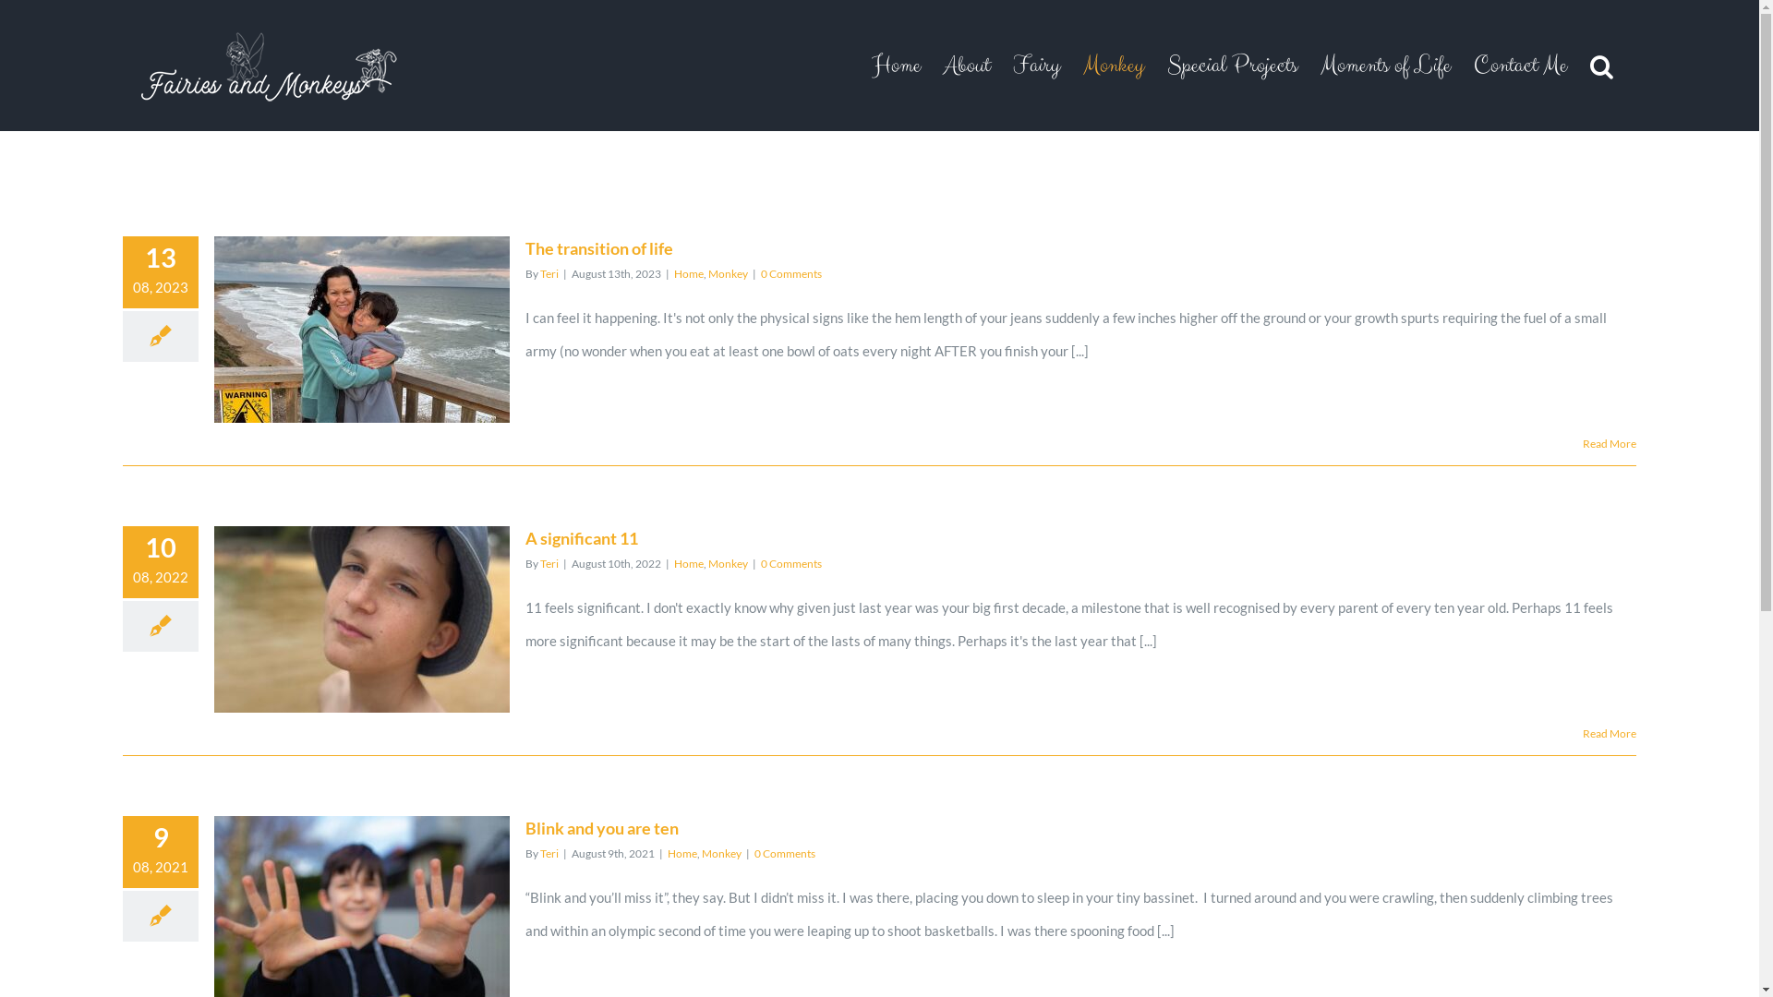 The height and width of the screenshot is (997, 1773). What do you see at coordinates (1610, 733) in the screenshot?
I see `Read More` at bounding box center [1610, 733].